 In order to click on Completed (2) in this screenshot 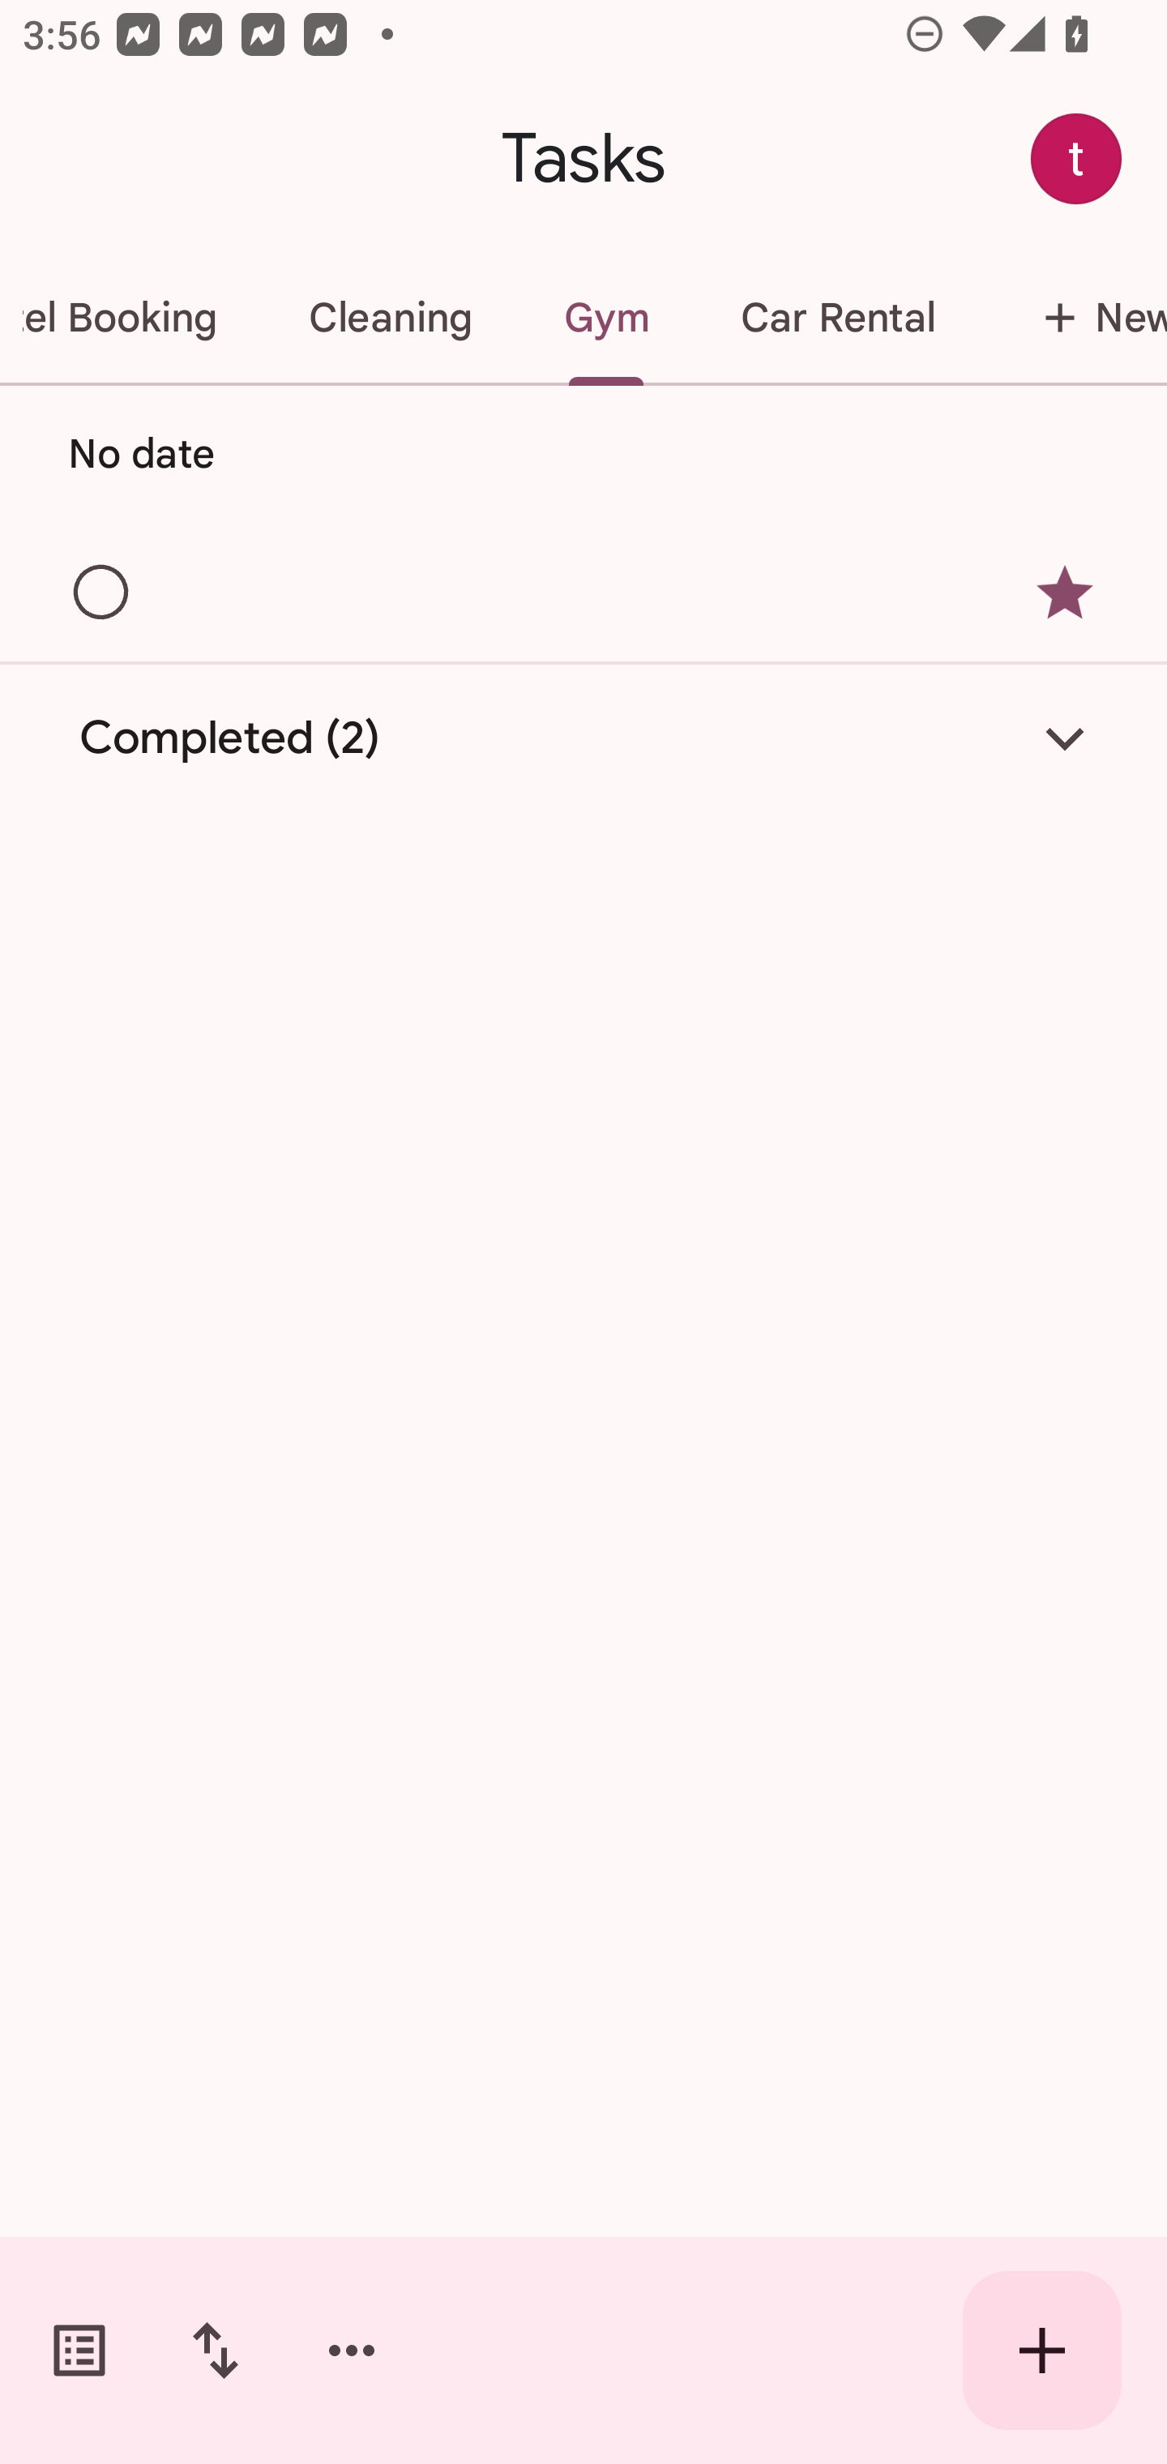, I will do `click(583, 739)`.